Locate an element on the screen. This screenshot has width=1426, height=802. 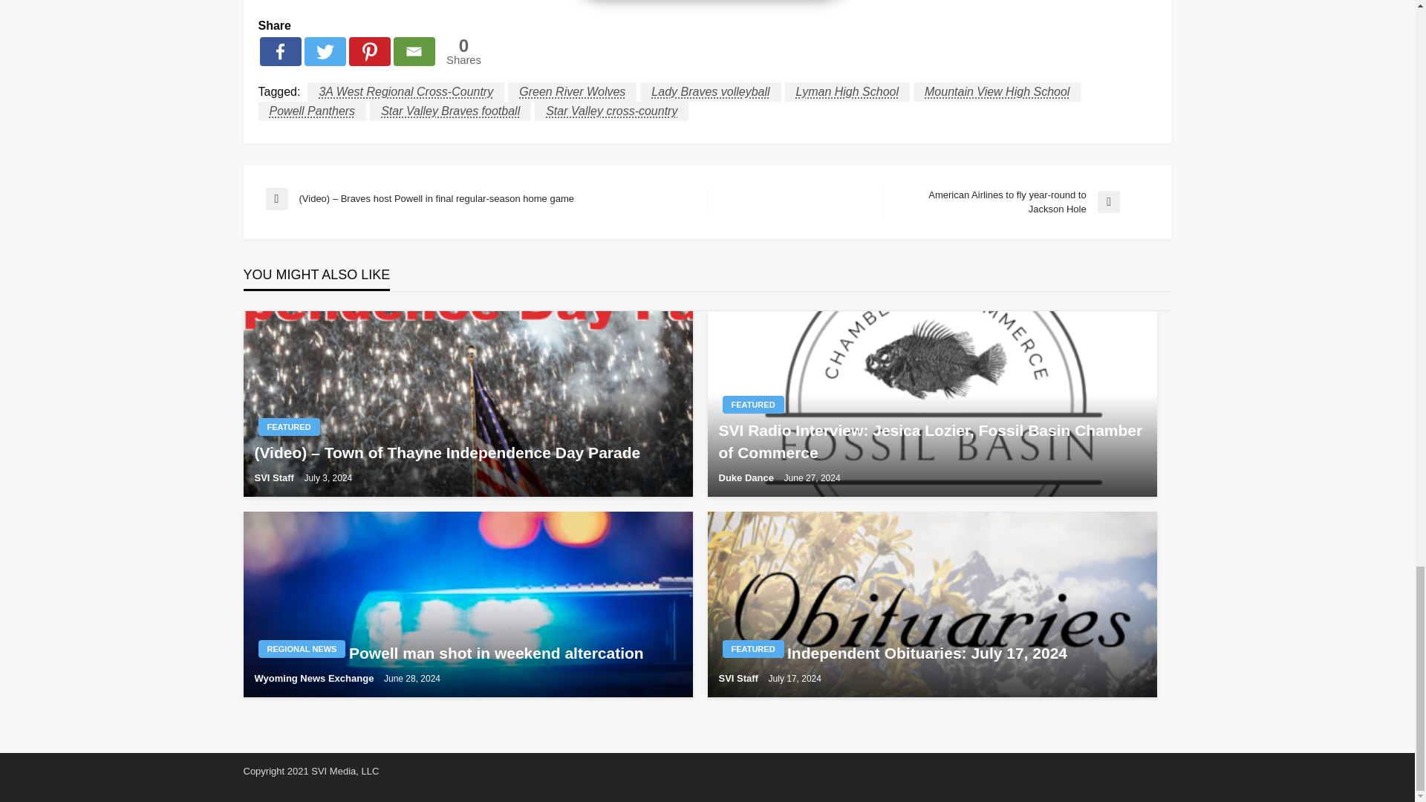
Email is located at coordinates (414, 50).